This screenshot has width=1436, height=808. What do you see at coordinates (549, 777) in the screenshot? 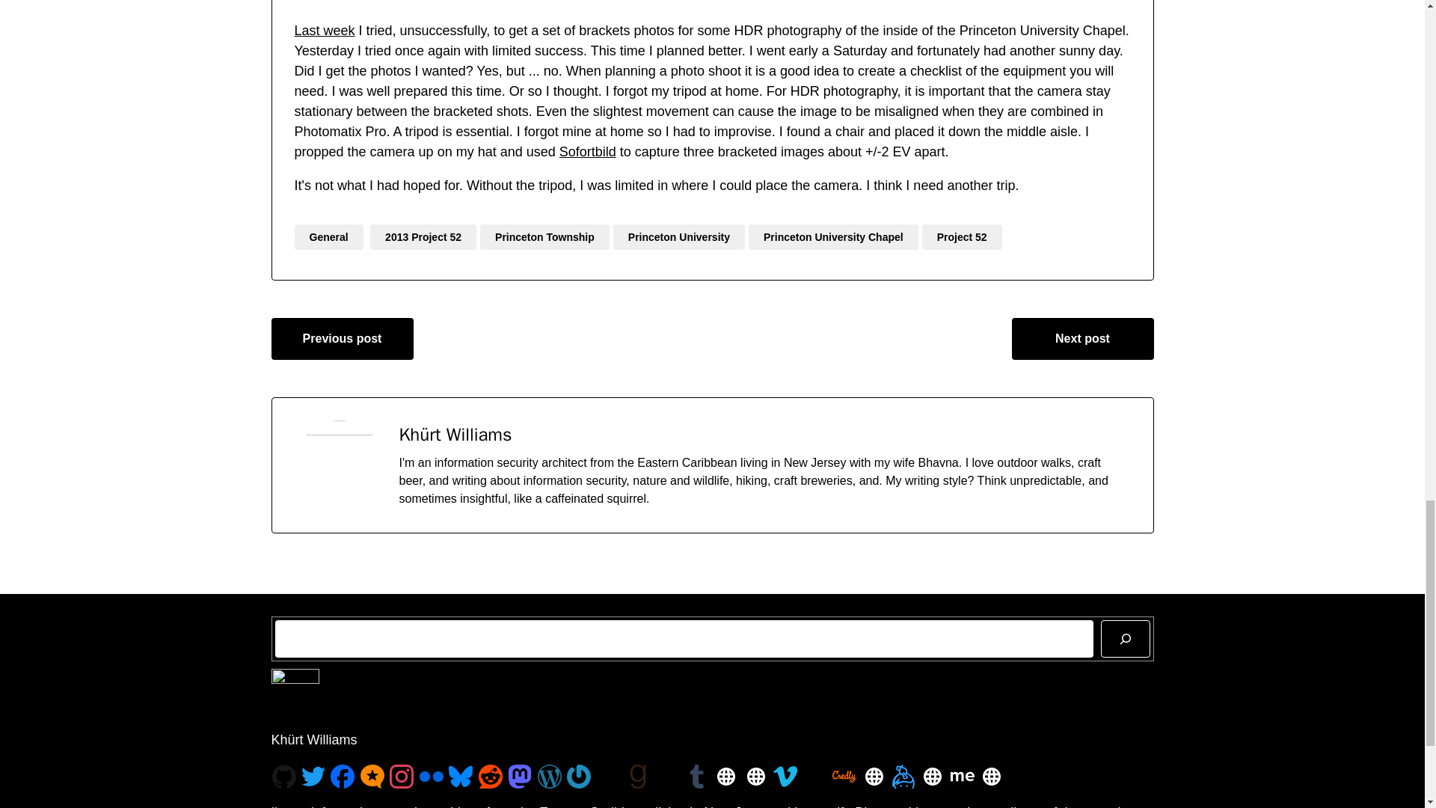
I see `WordPress` at bounding box center [549, 777].